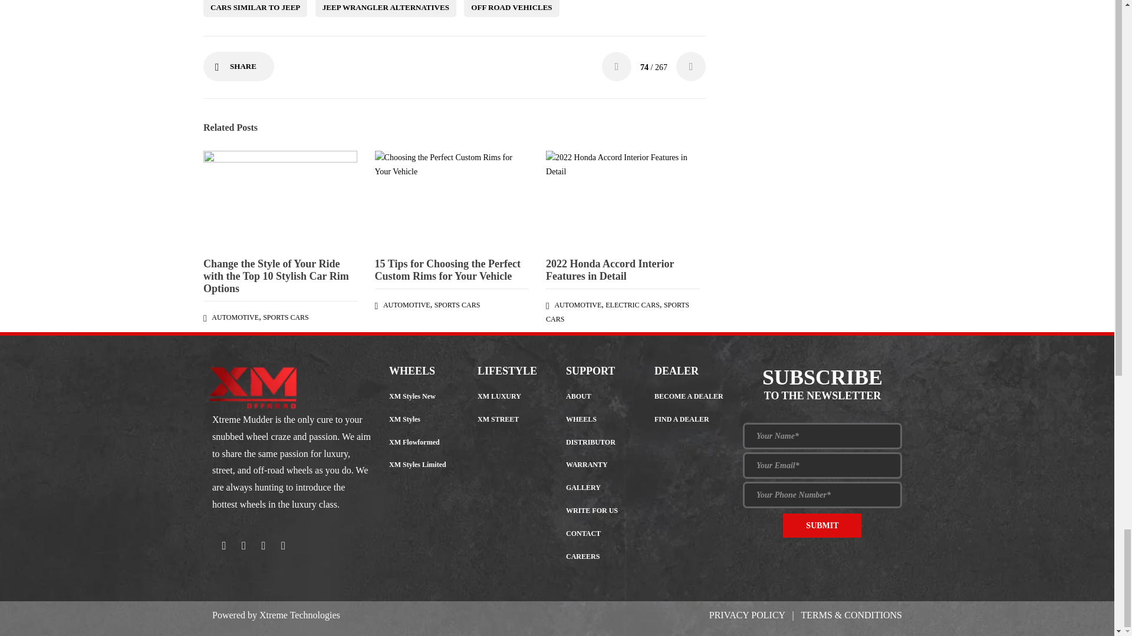  I want to click on SPORTS CARS, so click(285, 317).